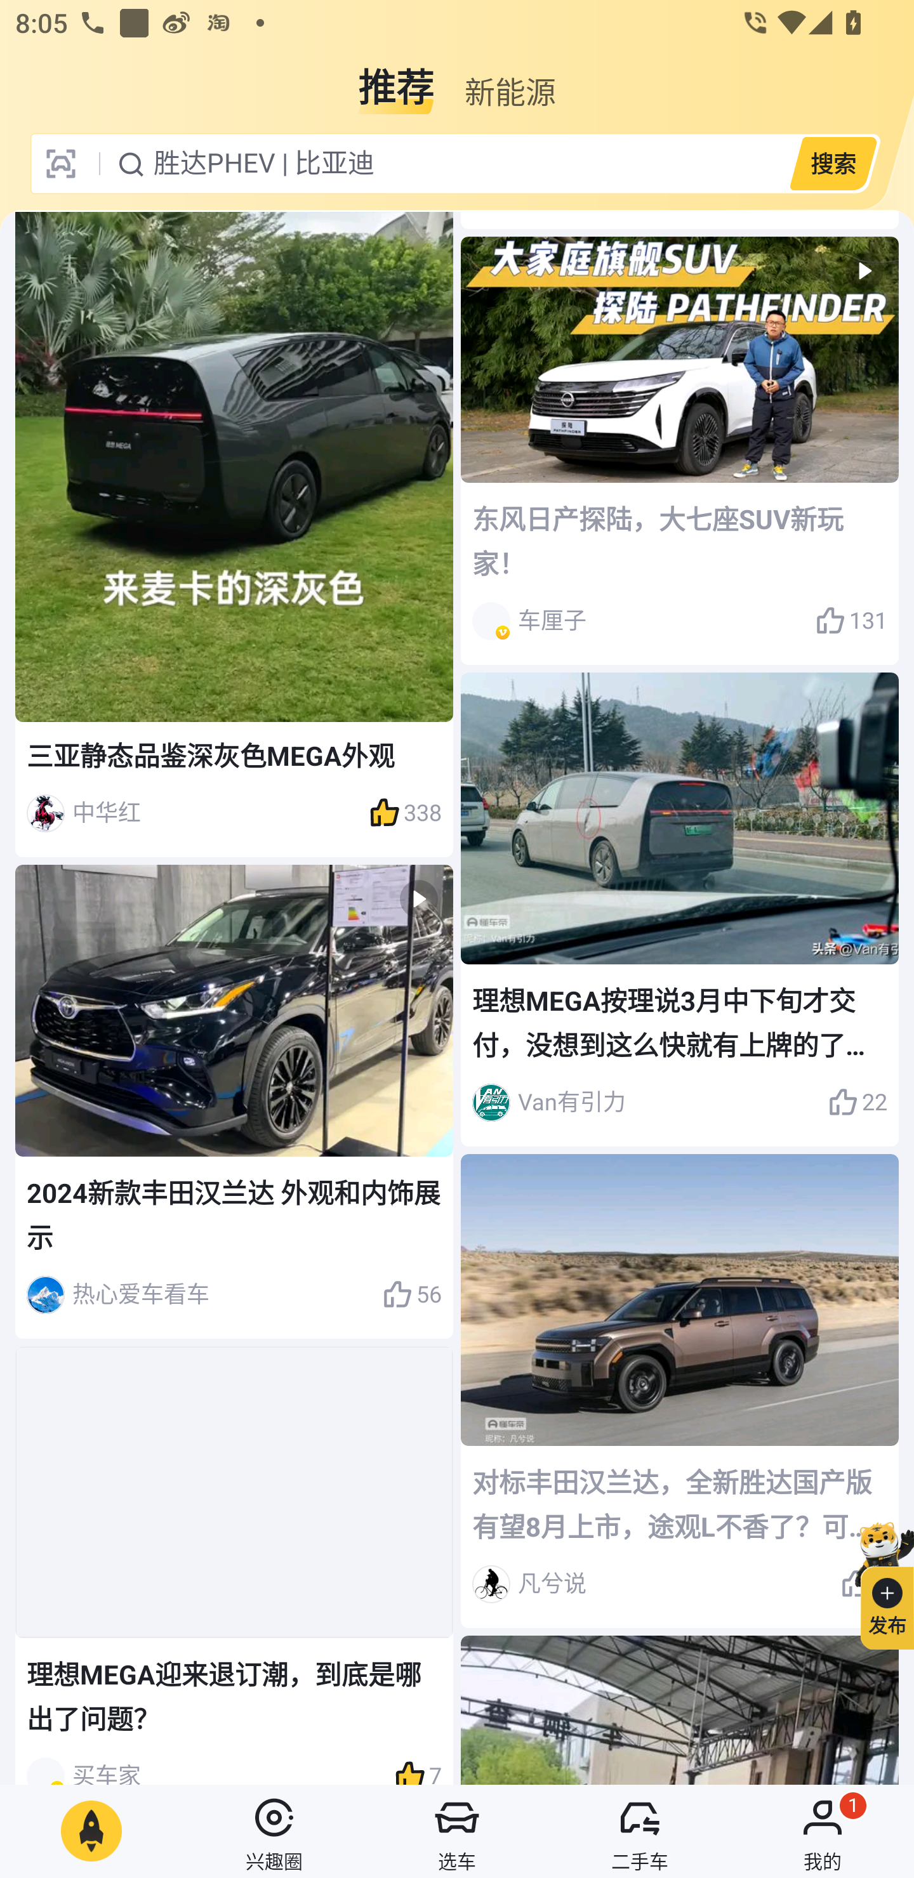 The width and height of the screenshot is (914, 1878). What do you see at coordinates (510, 79) in the screenshot?
I see `新能源` at bounding box center [510, 79].